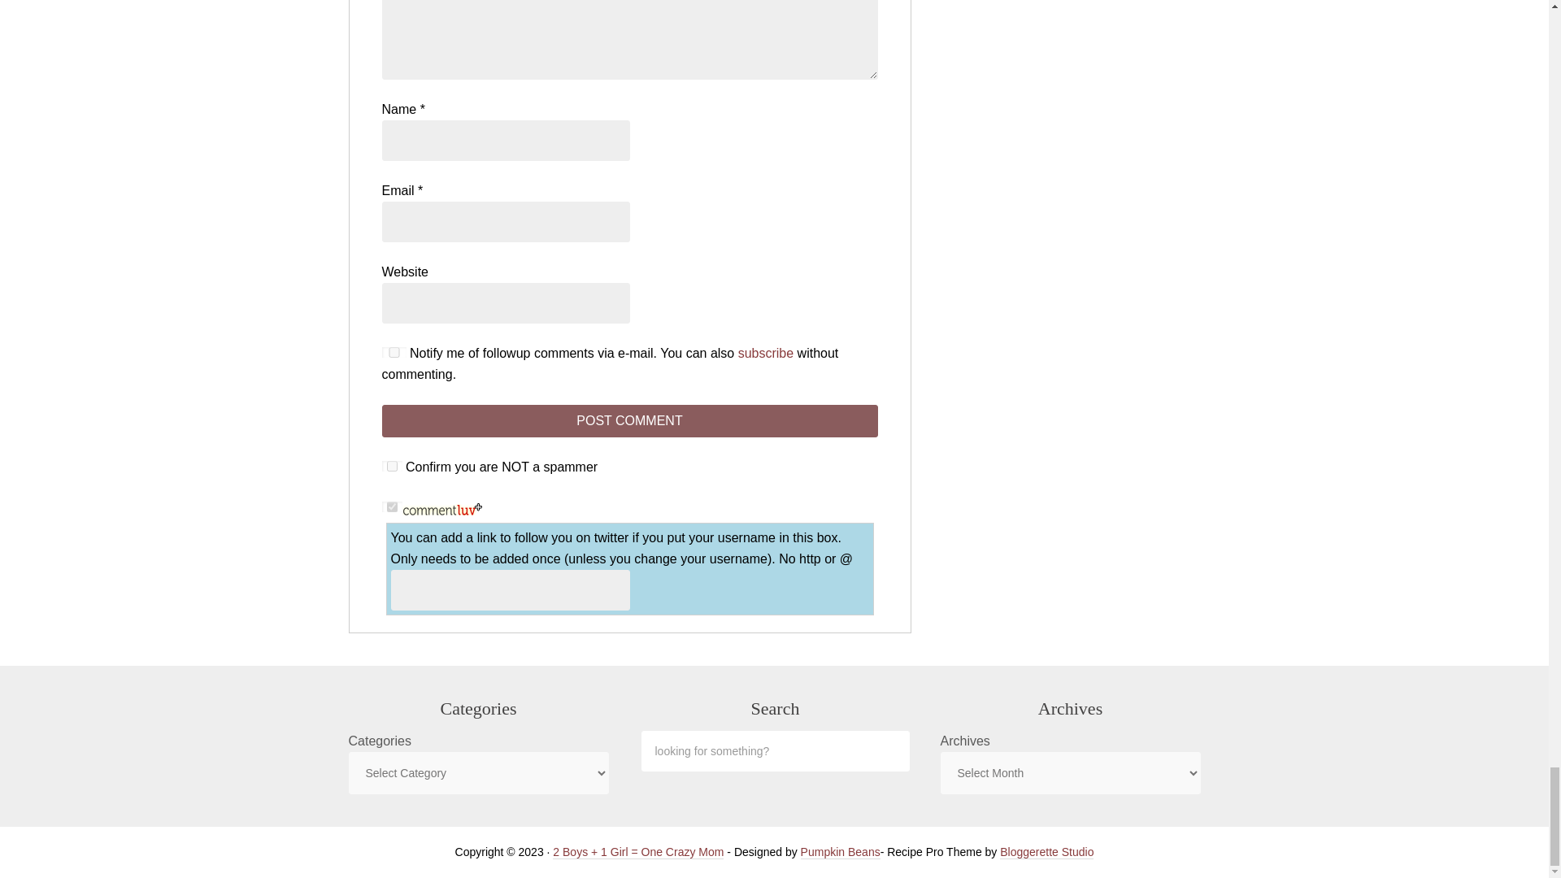 The image size is (1561, 878). Describe the element at coordinates (629, 420) in the screenshot. I see `Post Comment` at that location.